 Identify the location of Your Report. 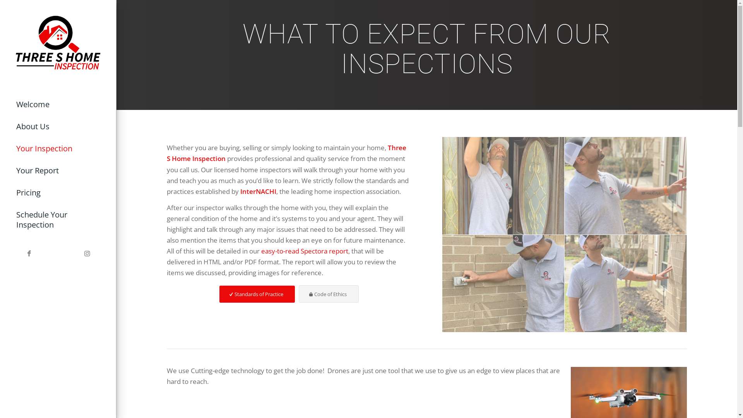
(58, 171).